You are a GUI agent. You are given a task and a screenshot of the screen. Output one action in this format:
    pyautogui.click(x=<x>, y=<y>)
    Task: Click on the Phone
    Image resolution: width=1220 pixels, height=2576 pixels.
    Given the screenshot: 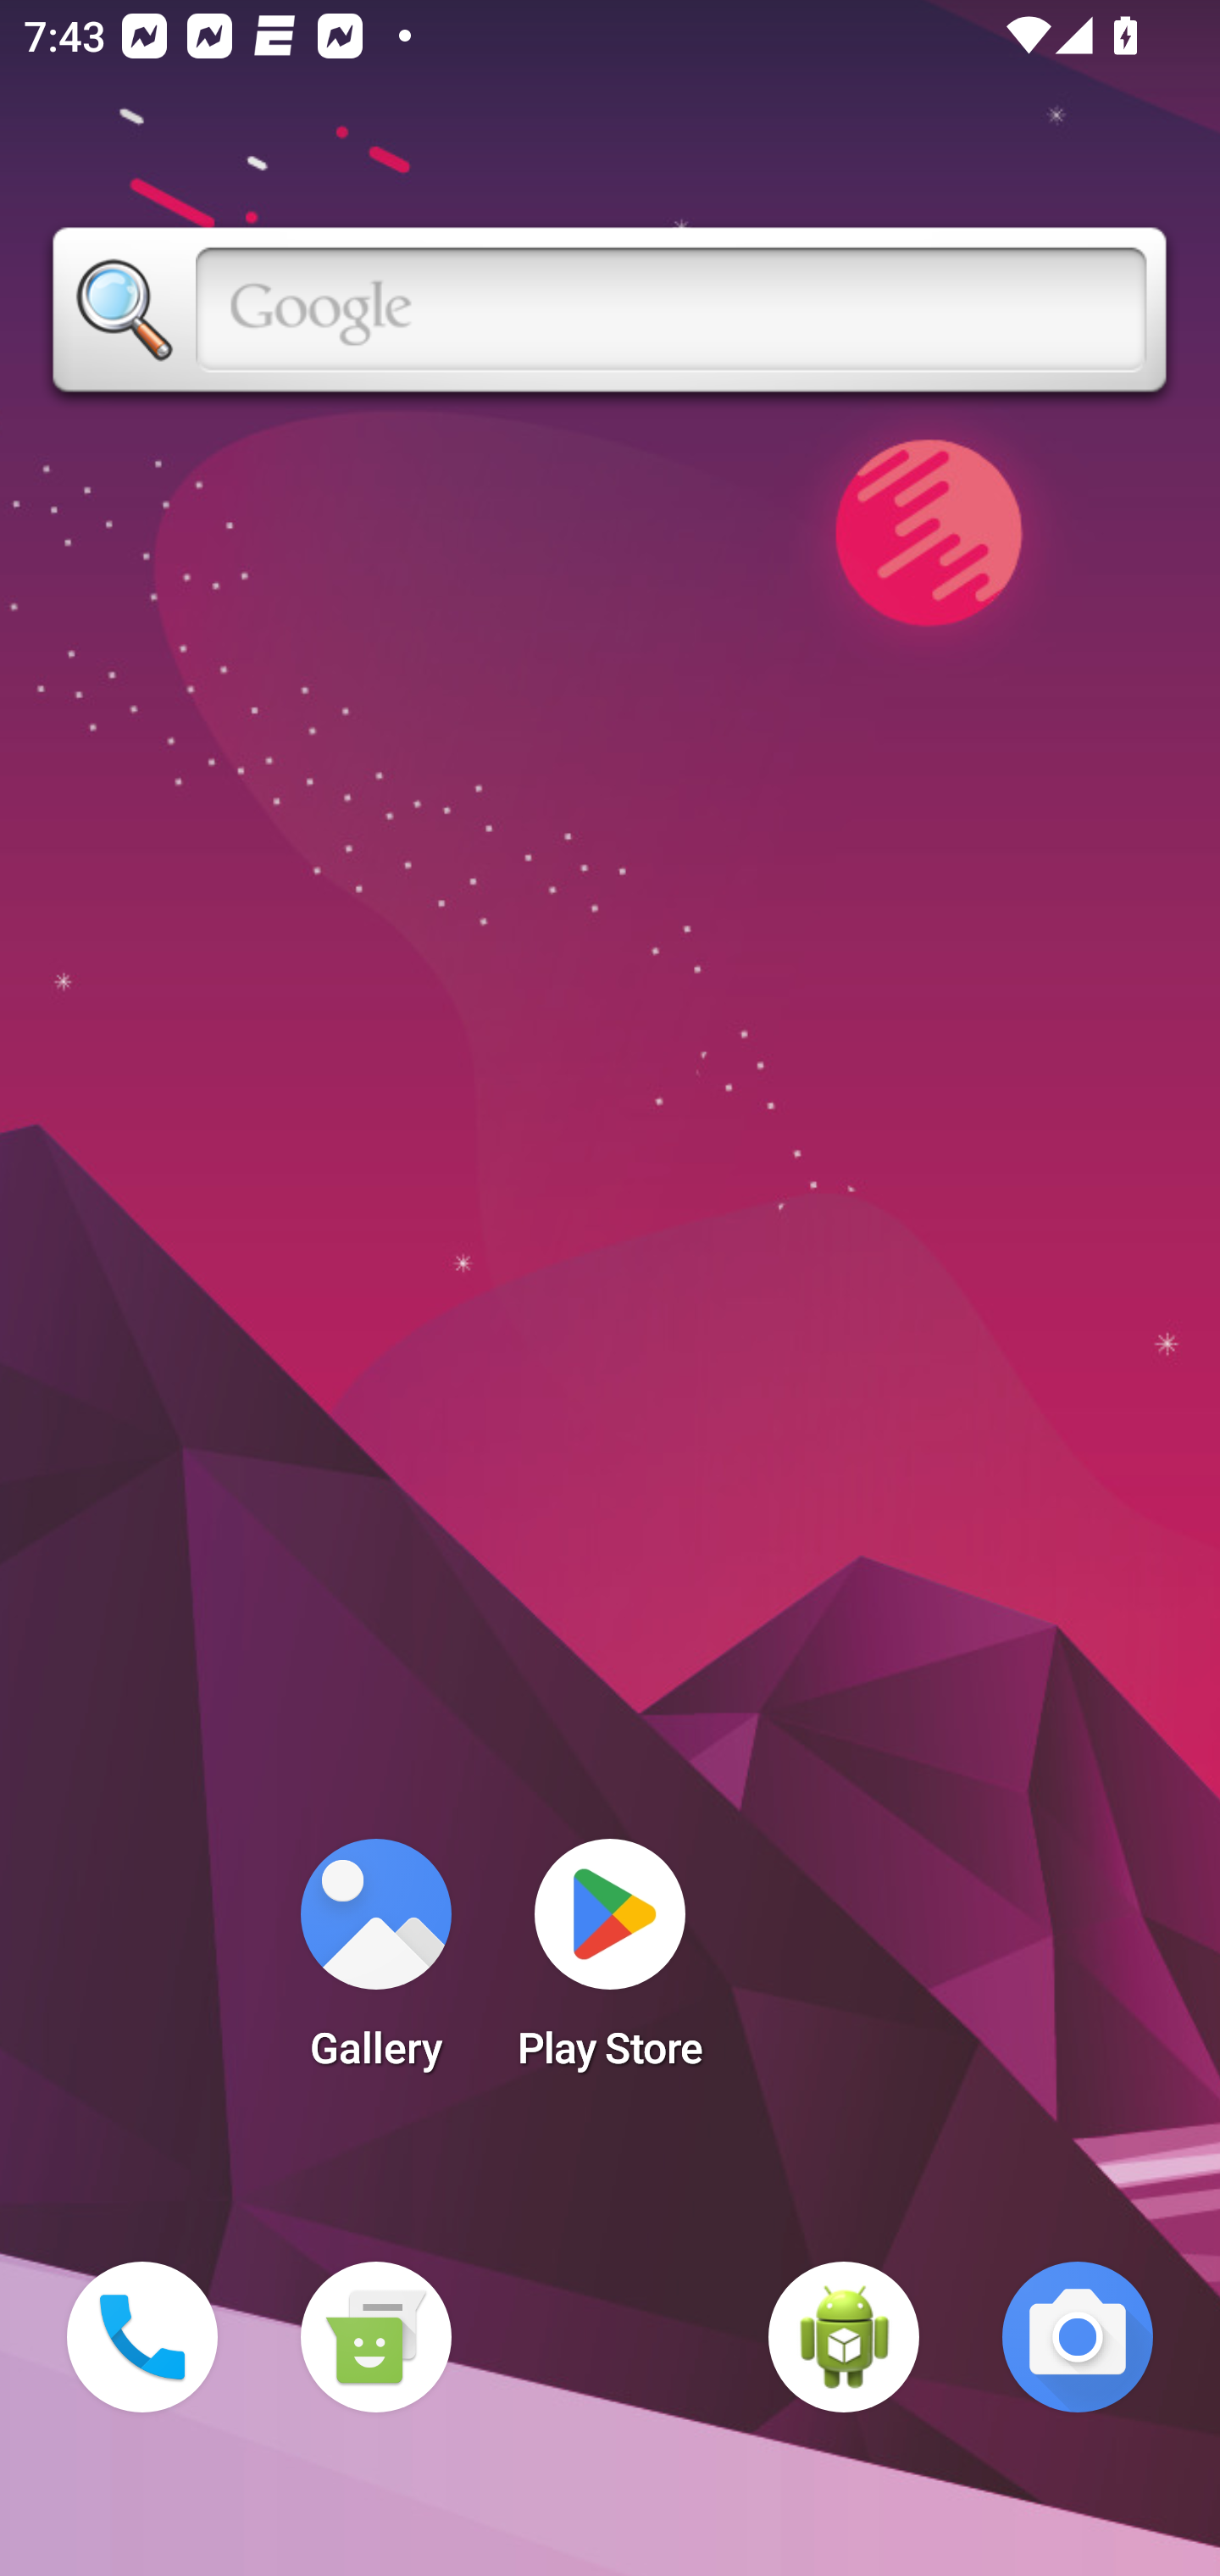 What is the action you would take?
    pyautogui.click(x=142, y=2337)
    